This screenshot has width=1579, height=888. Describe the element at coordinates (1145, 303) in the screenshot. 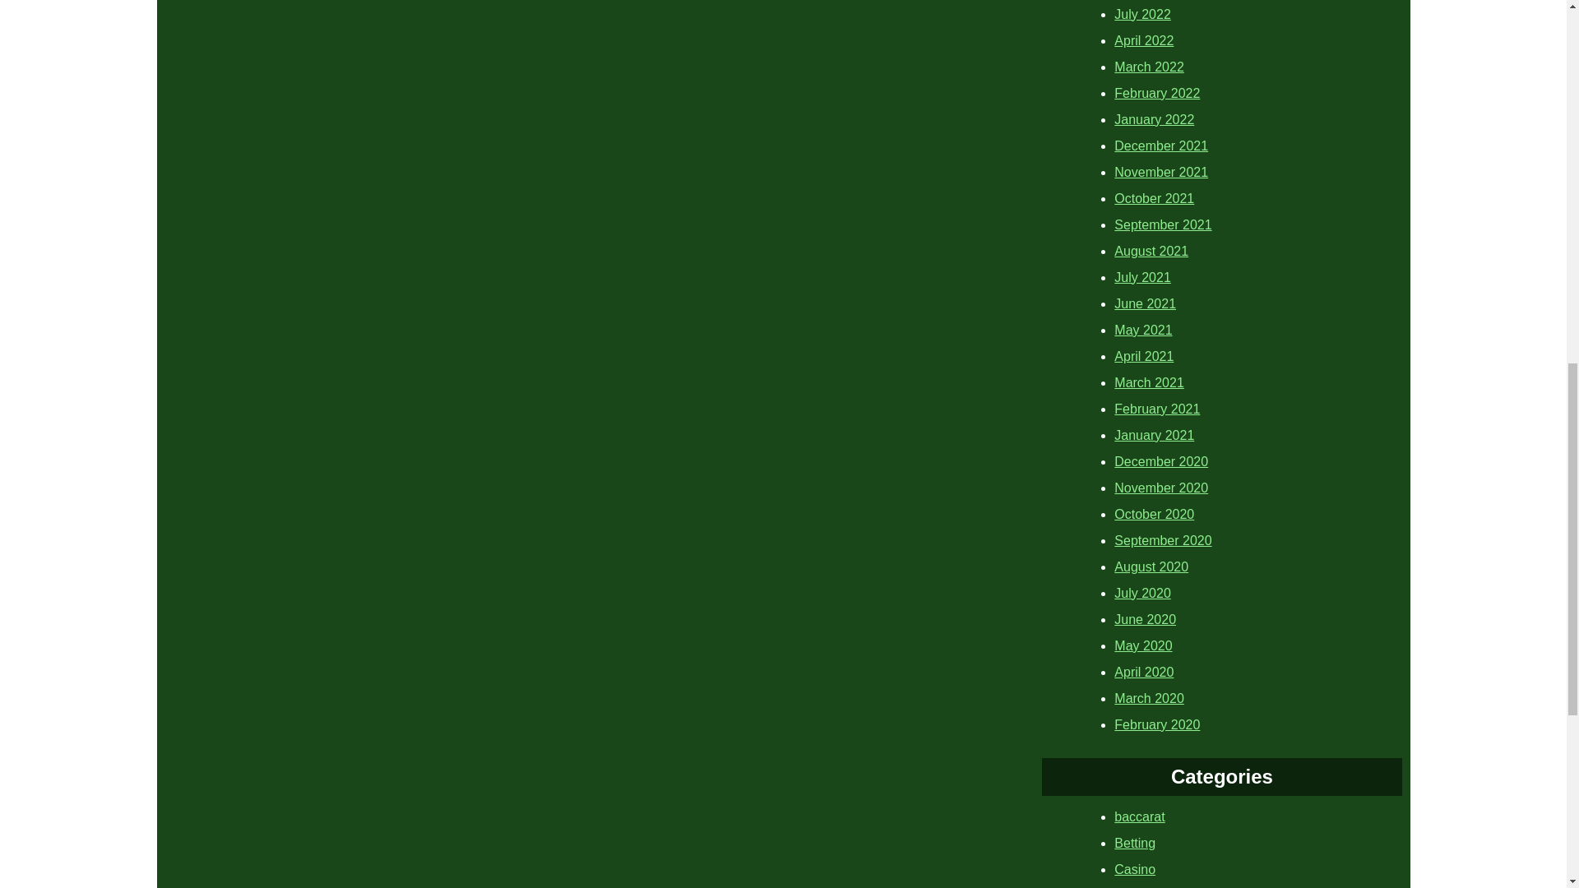

I see `June 2021` at that location.